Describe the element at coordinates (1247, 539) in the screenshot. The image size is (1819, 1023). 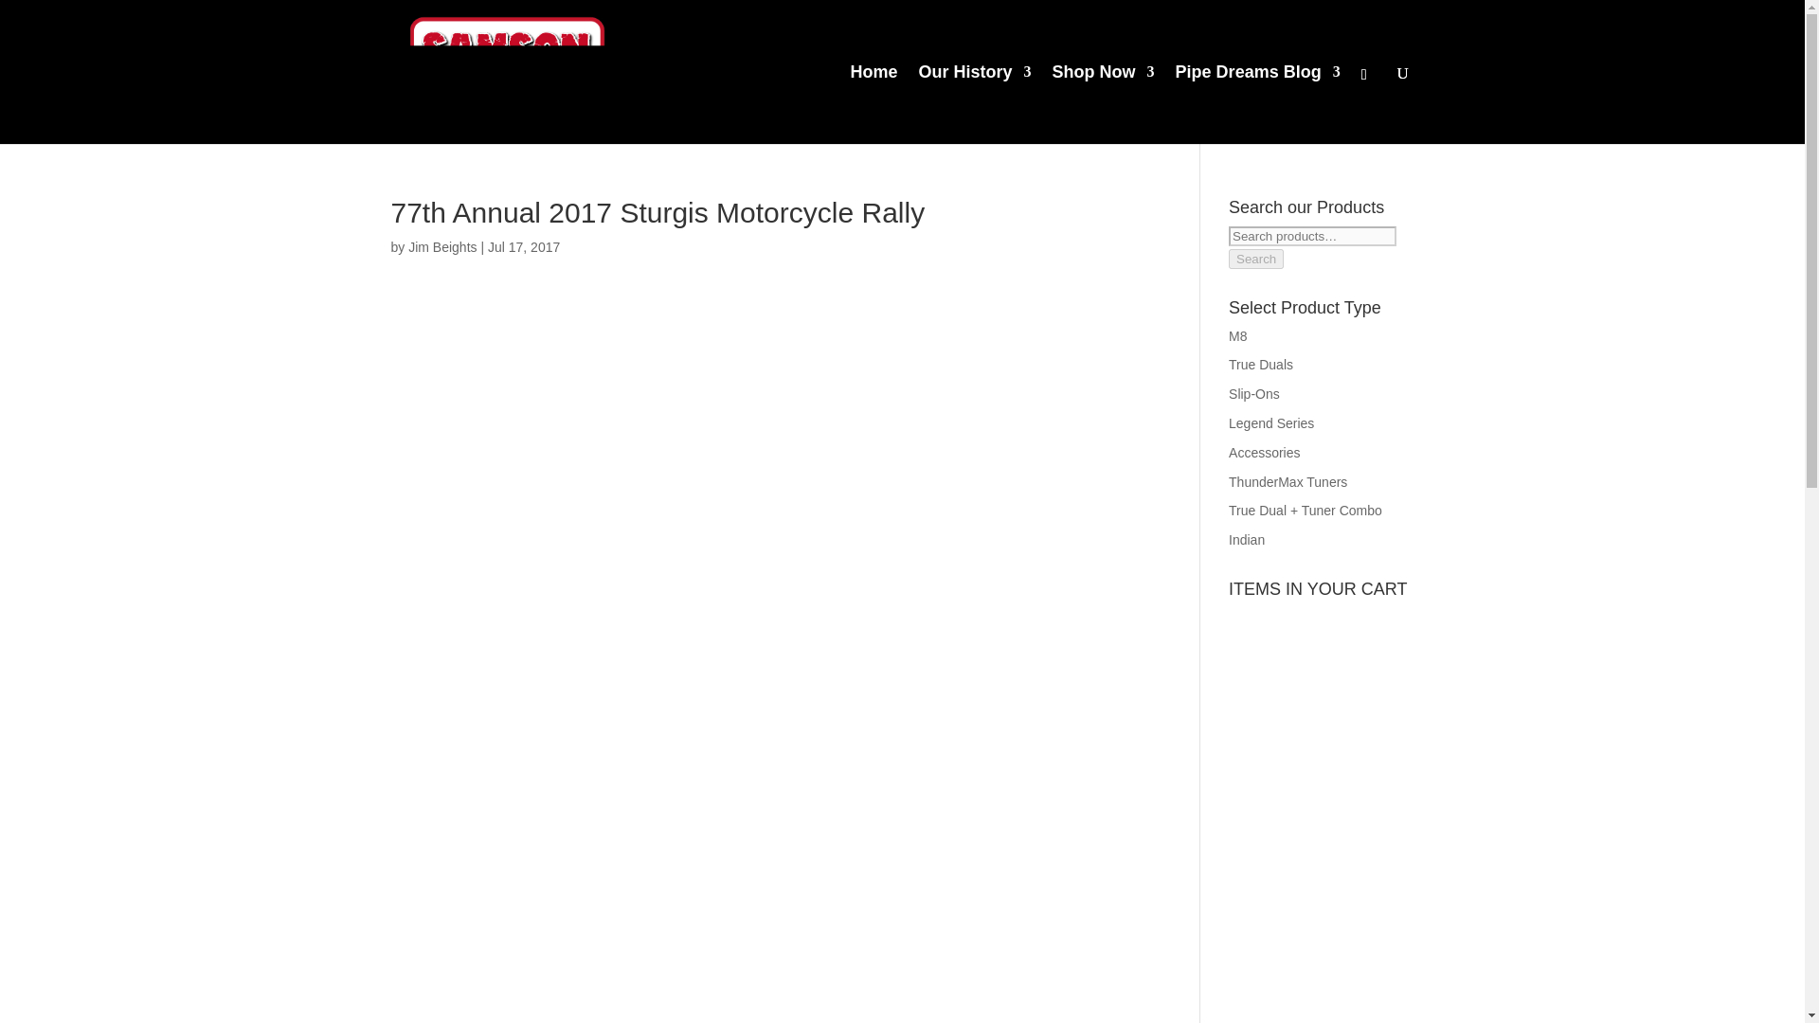
I see `Indian` at that location.